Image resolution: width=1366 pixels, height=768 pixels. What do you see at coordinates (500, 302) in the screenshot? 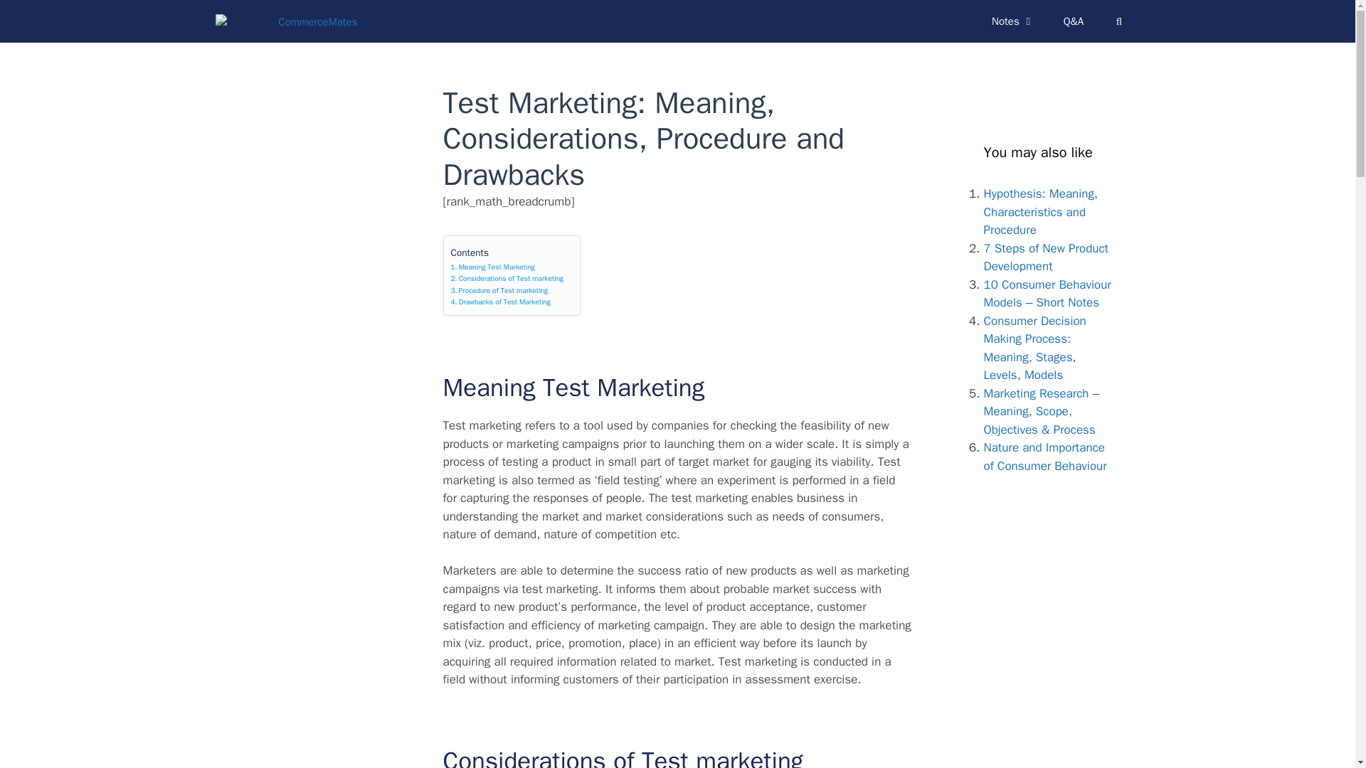
I see `Drawbacks of Test Marketing` at bounding box center [500, 302].